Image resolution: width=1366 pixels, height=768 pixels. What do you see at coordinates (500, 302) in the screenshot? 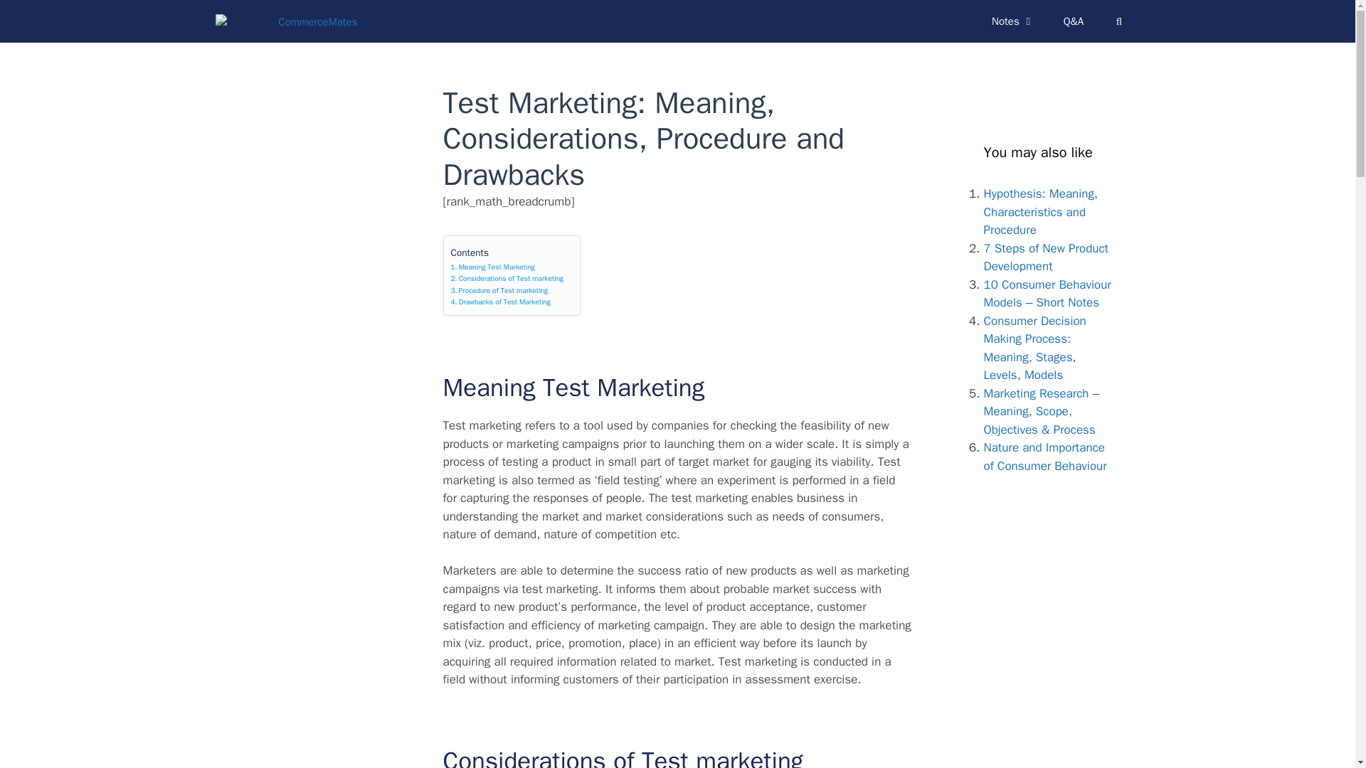
I see `Drawbacks of Test Marketing` at bounding box center [500, 302].